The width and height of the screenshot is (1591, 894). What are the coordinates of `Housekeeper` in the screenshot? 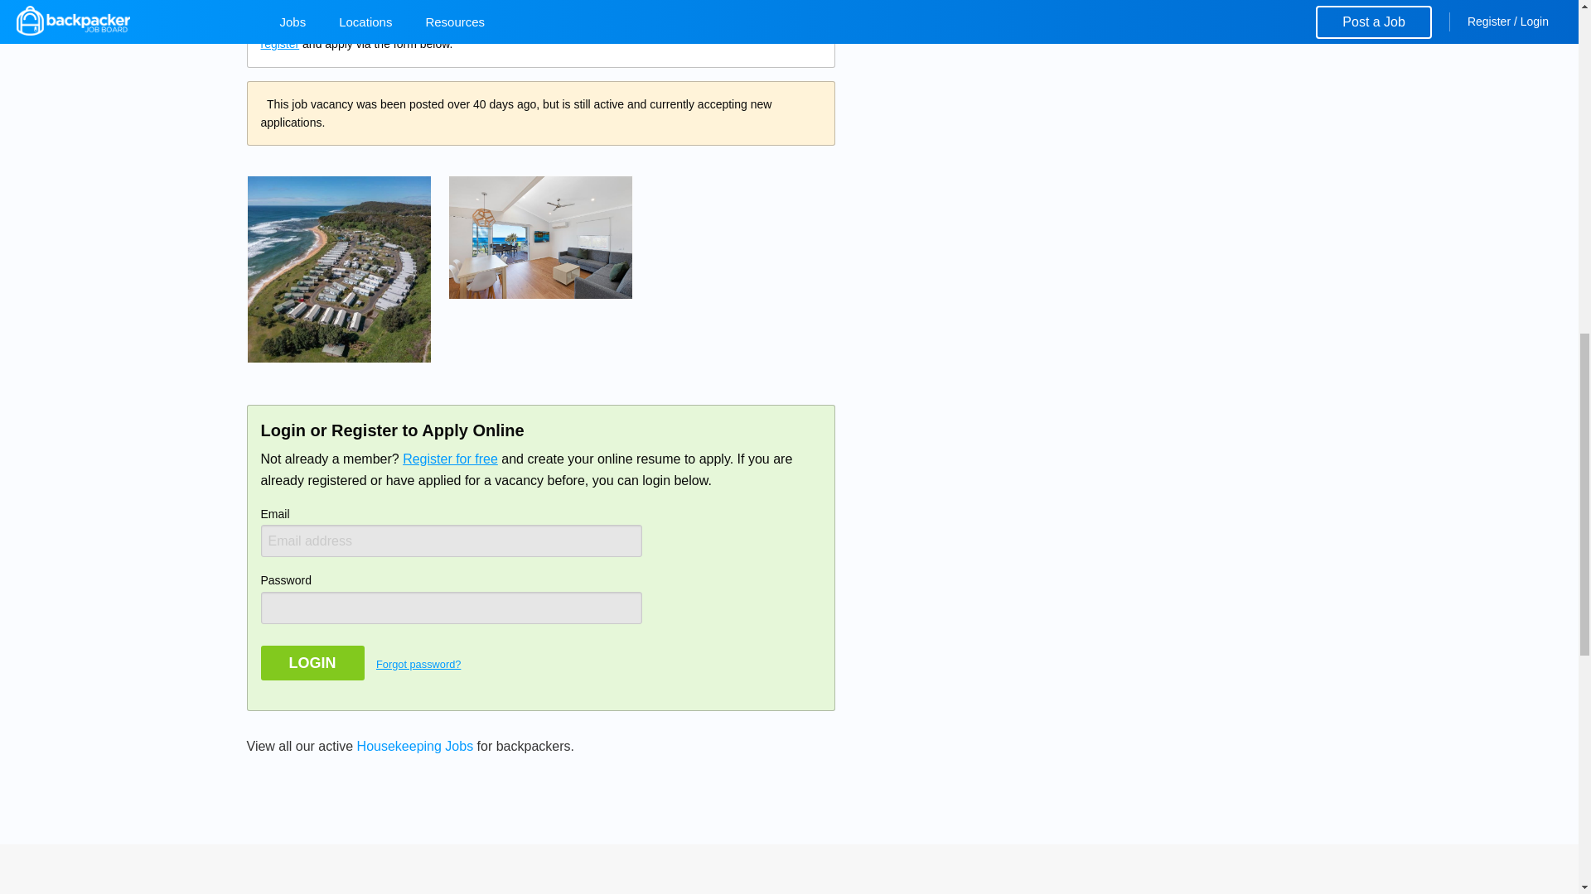 It's located at (540, 237).